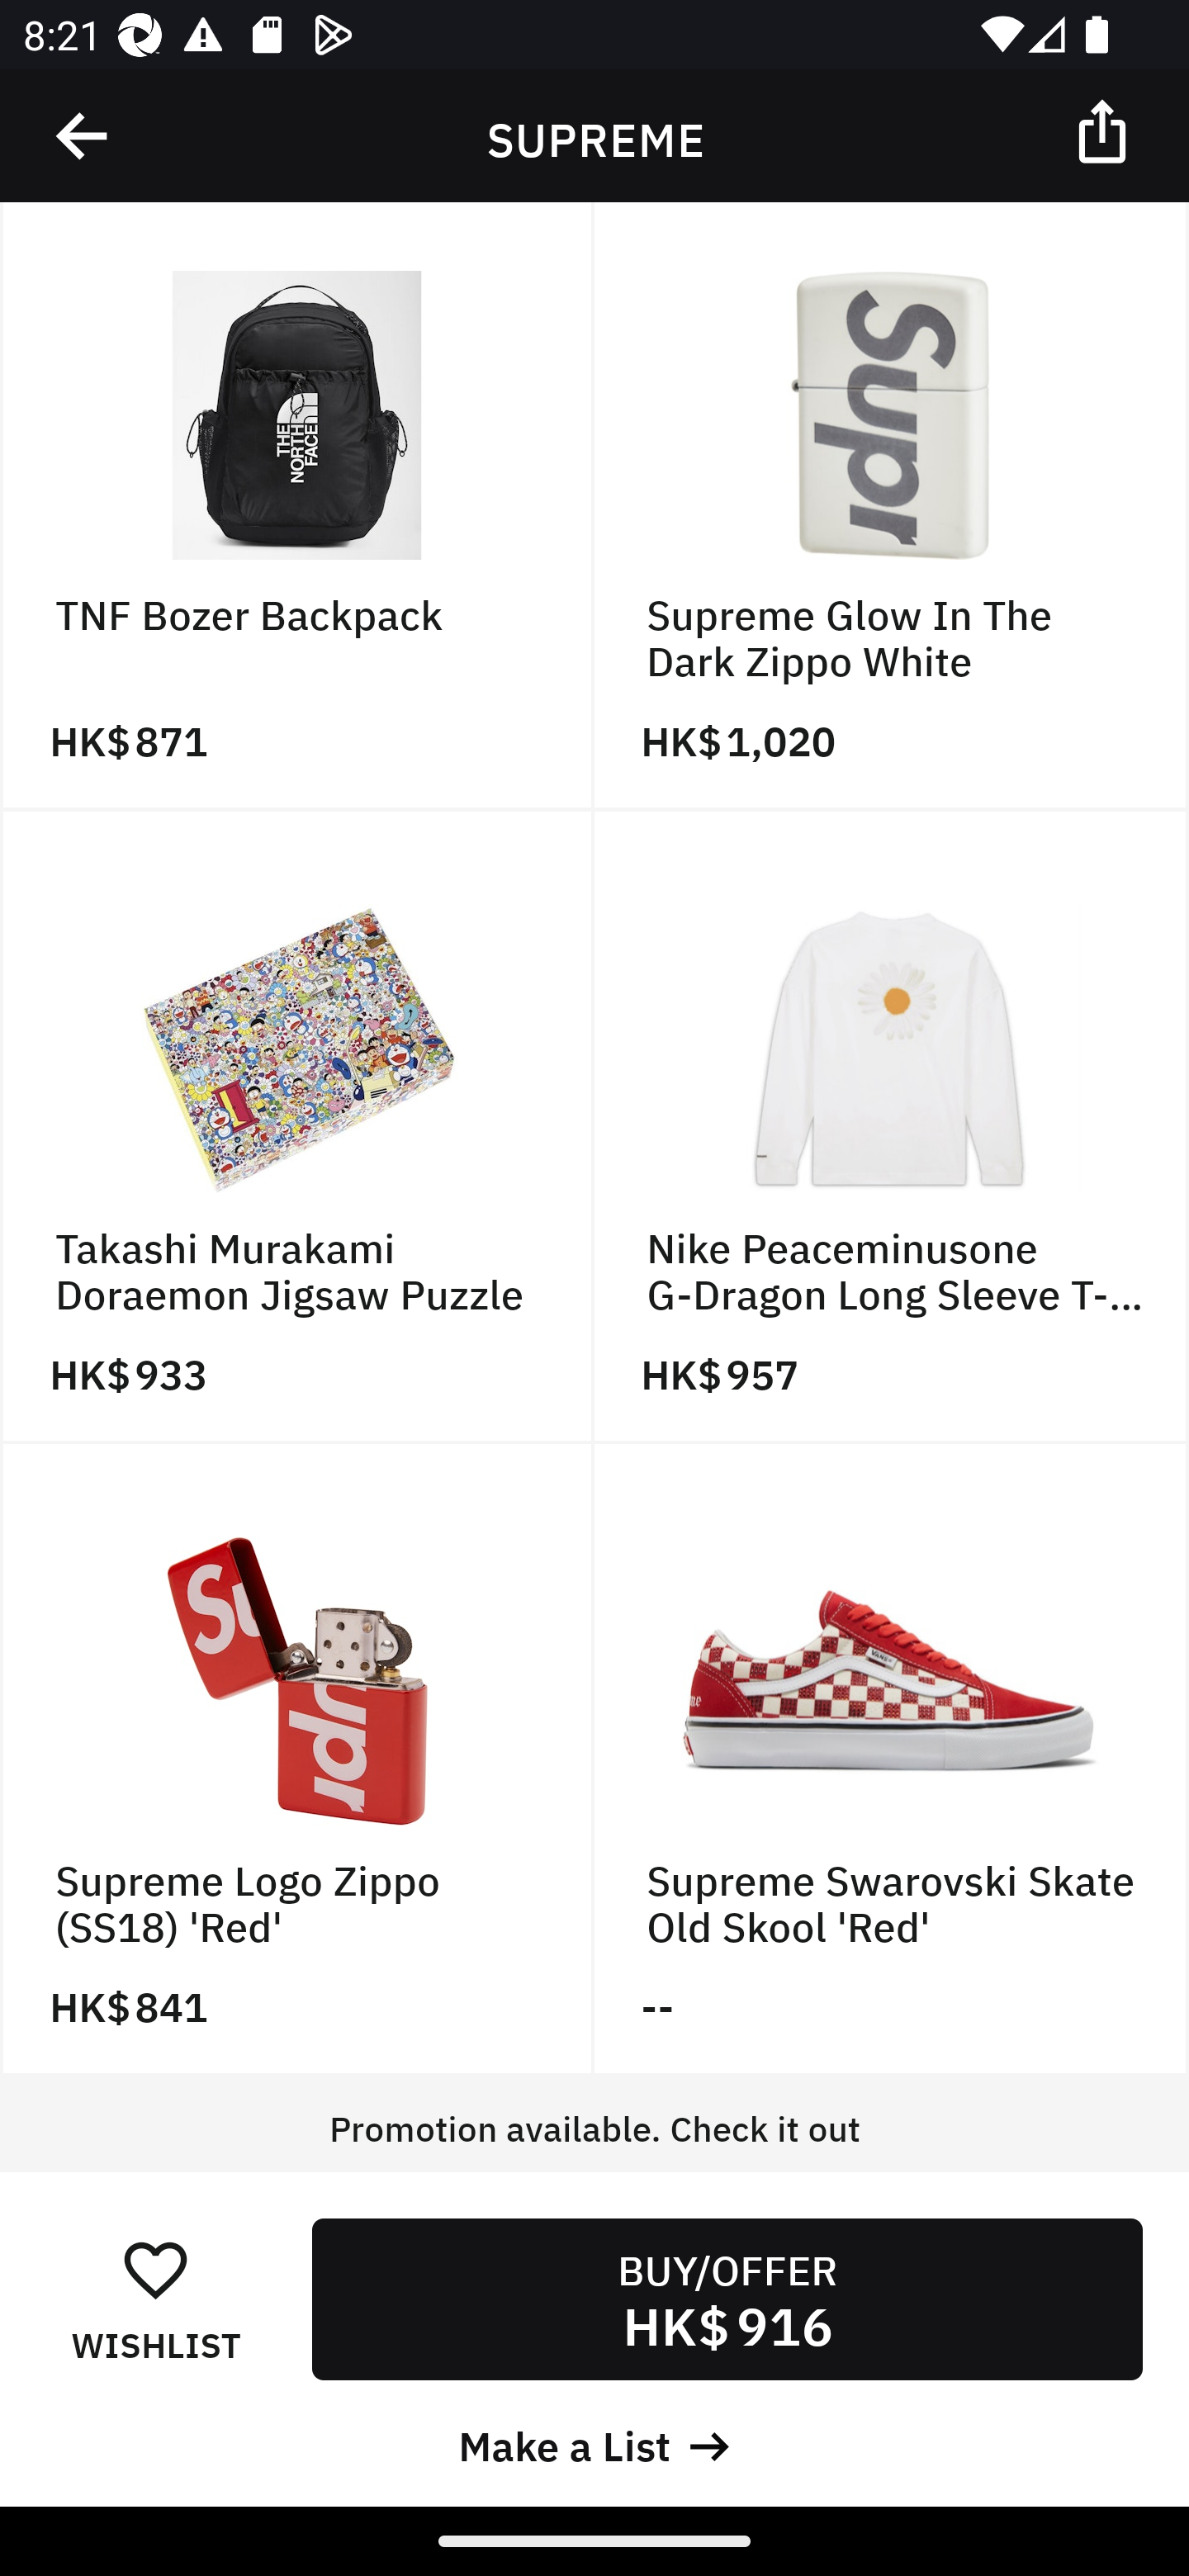 The image size is (1189, 2576). What do you see at coordinates (297, 507) in the screenshot?
I see `TNF Bozer Backpack HK$ 871` at bounding box center [297, 507].